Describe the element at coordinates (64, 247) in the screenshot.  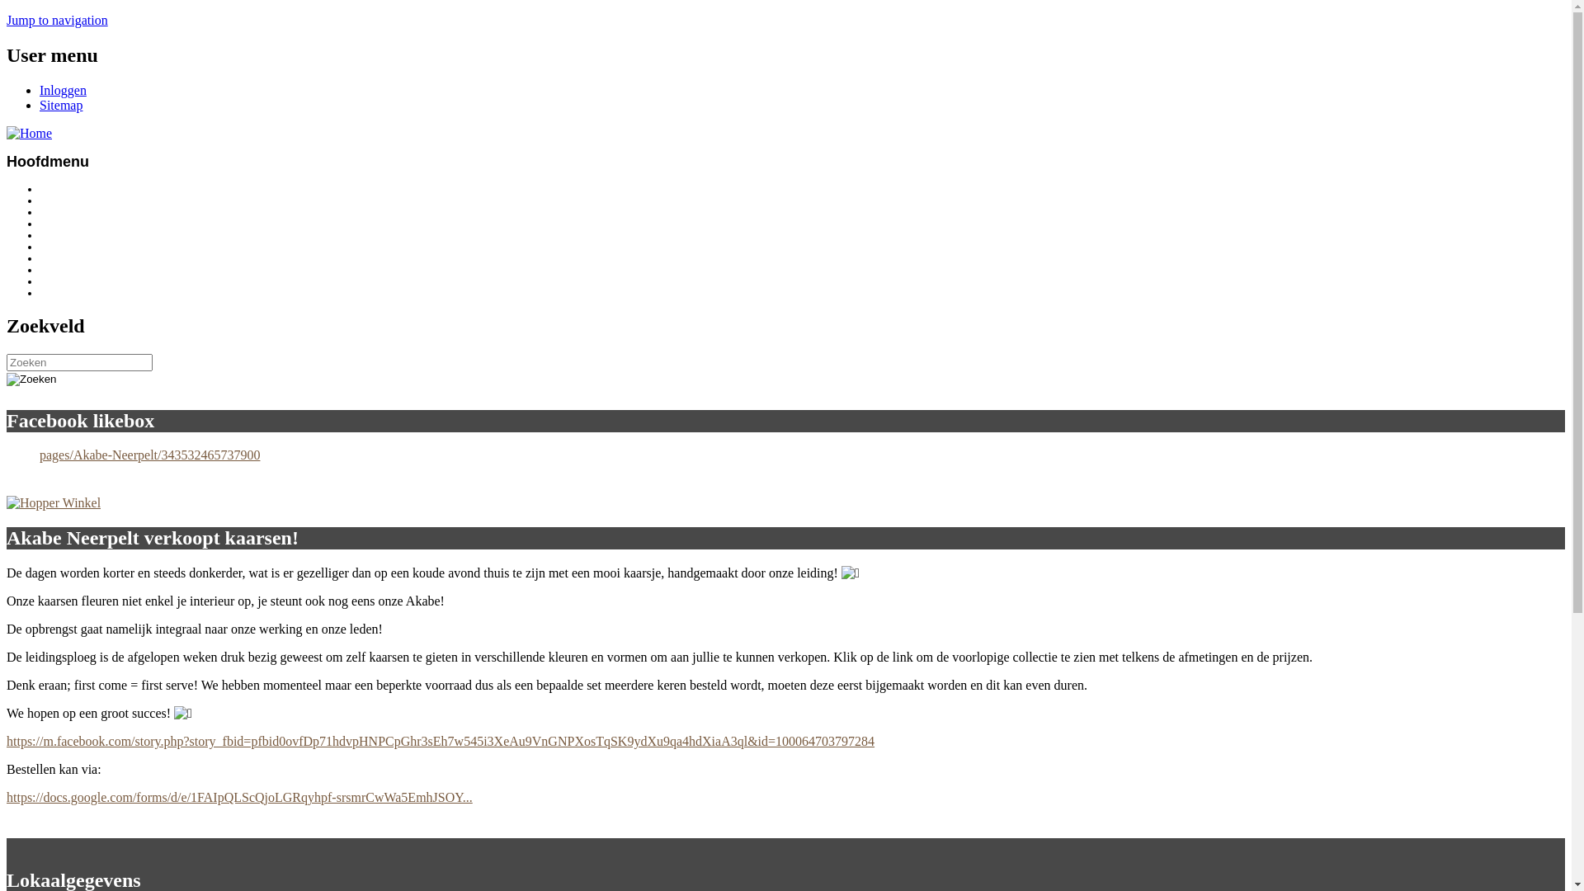
I see `Activiteiten` at that location.